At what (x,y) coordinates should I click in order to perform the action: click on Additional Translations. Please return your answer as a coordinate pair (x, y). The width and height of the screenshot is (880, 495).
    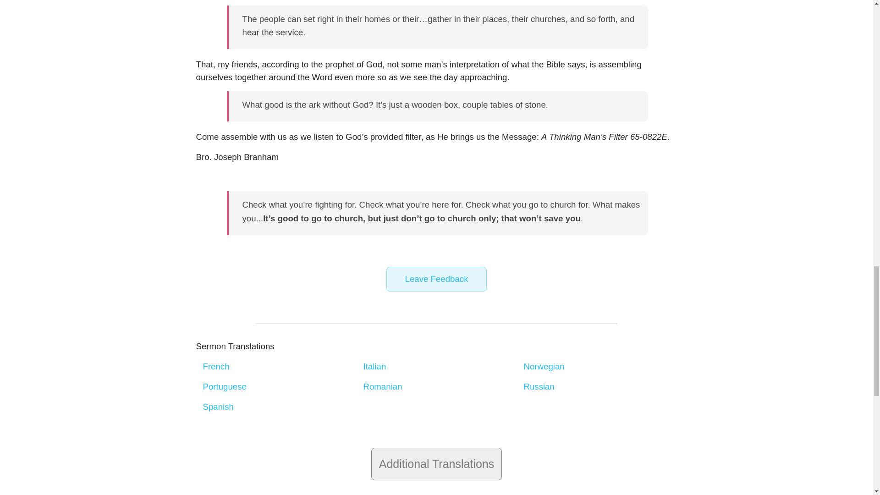
    Looking at the image, I should click on (437, 464).